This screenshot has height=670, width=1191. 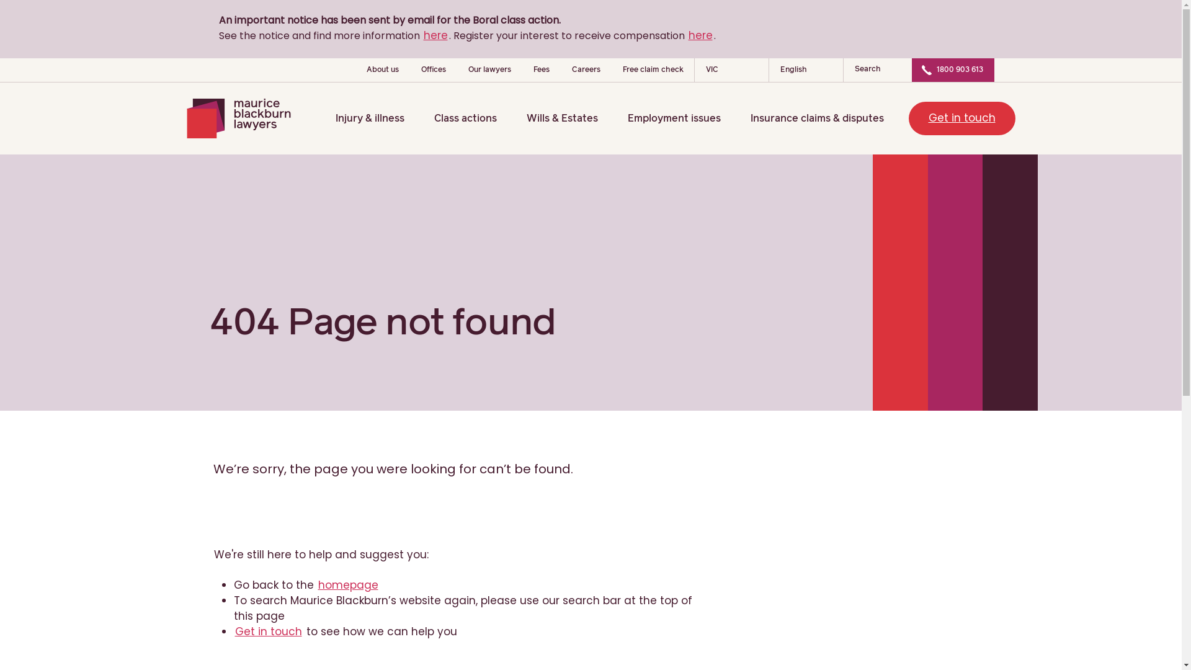 What do you see at coordinates (268, 632) in the screenshot?
I see `Get in touch` at bounding box center [268, 632].